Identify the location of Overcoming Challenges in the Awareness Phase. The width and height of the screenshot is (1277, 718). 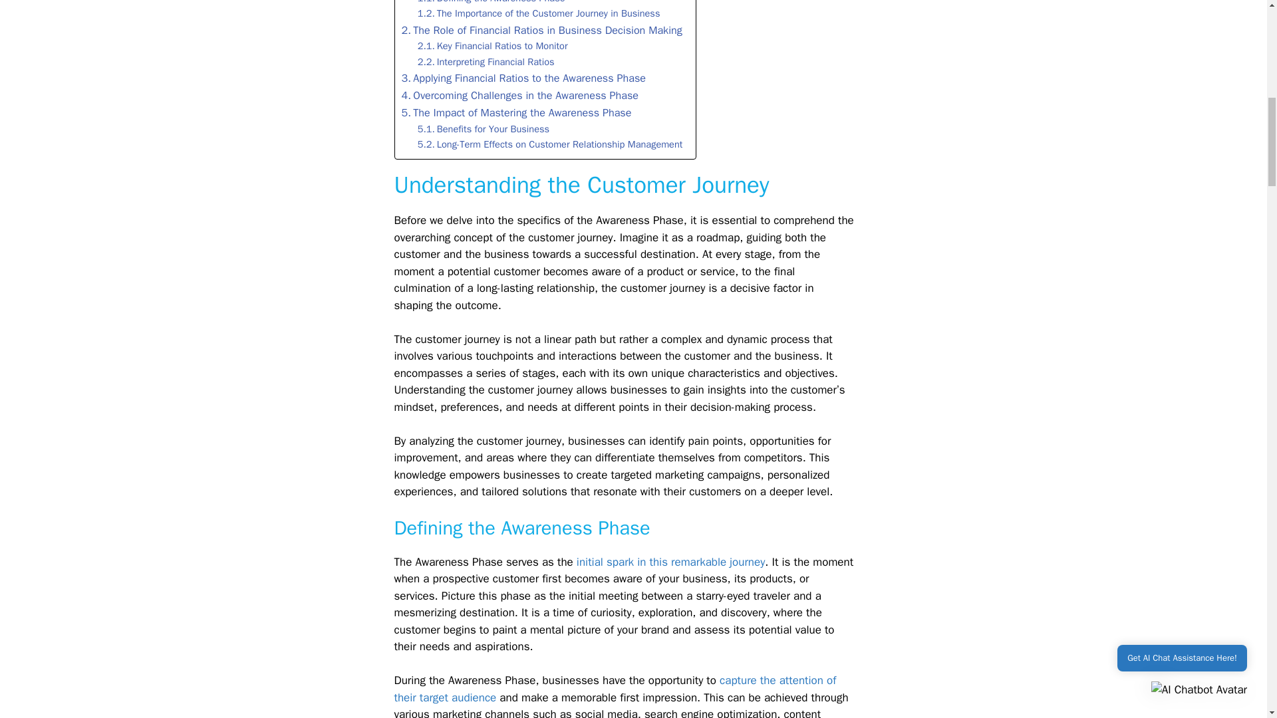
(520, 95).